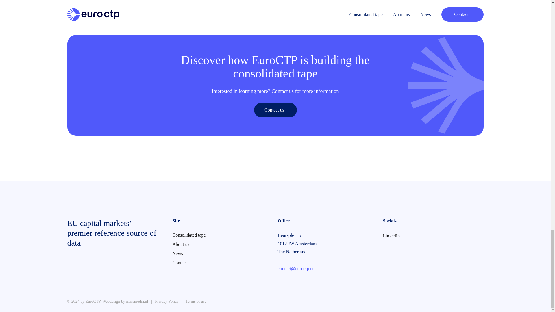 This screenshot has width=555, height=312. Describe the element at coordinates (196, 301) in the screenshot. I see `Terms of use` at that location.